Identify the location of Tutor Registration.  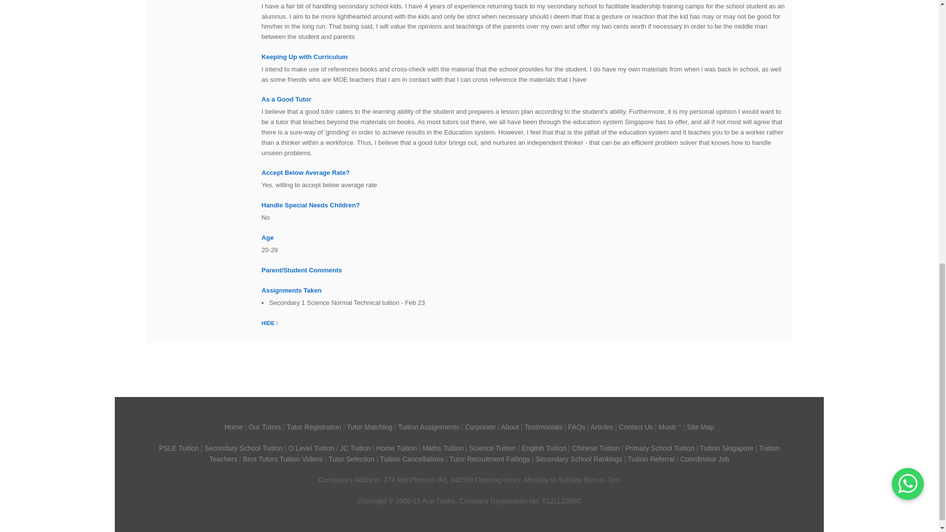
(314, 427).